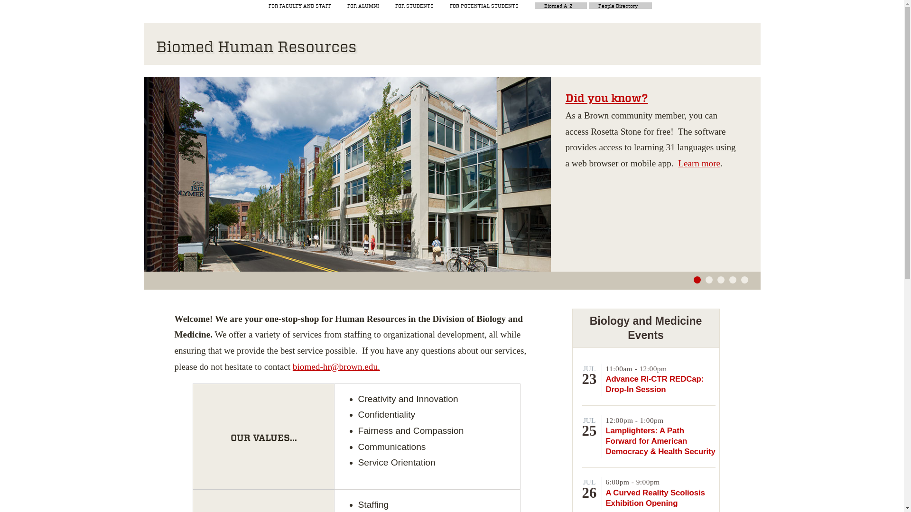 The image size is (911, 512). I want to click on 2, so click(709, 280).